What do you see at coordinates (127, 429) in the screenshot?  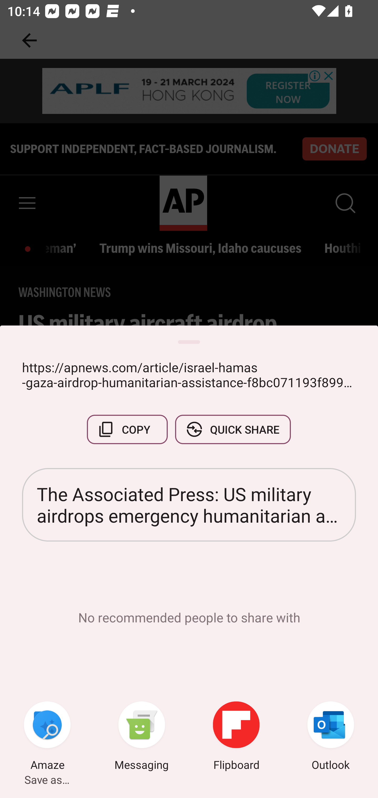 I see `COPY` at bounding box center [127, 429].